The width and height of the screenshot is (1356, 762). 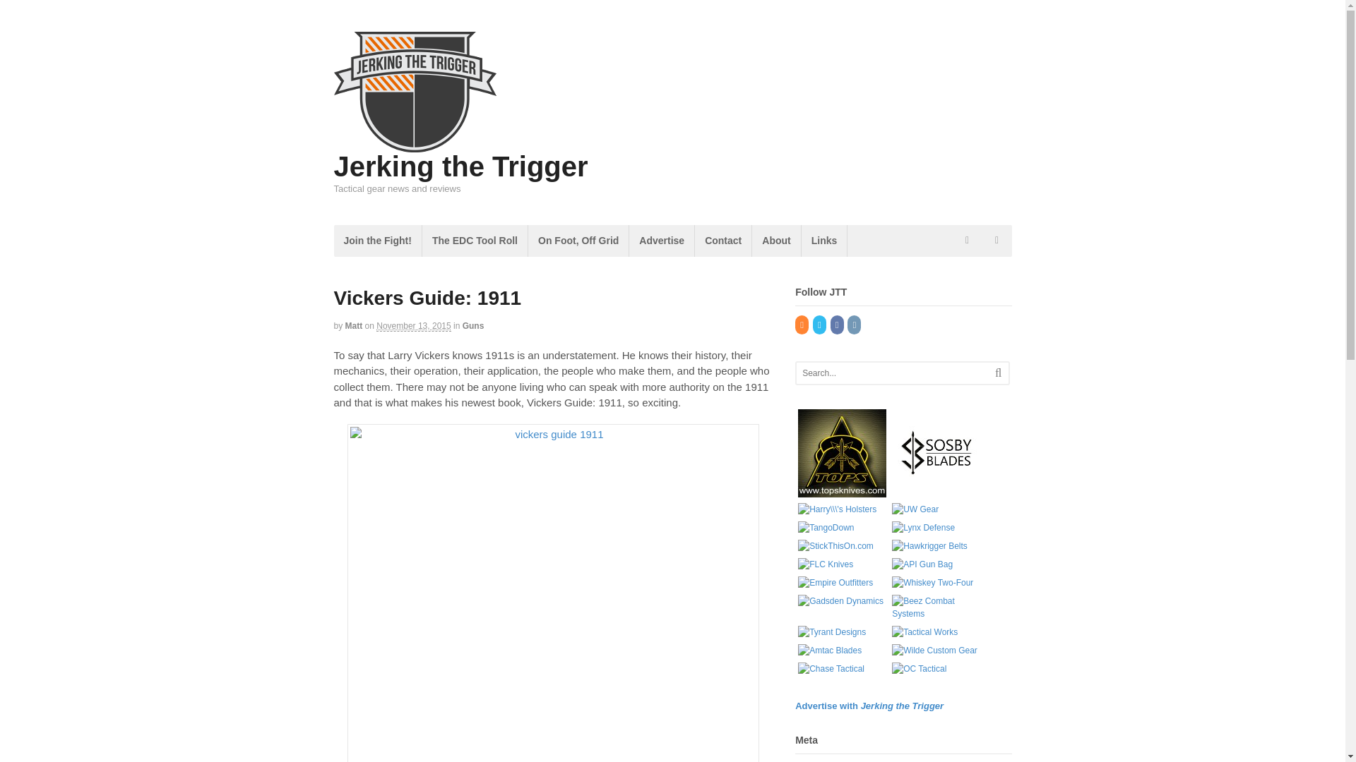 What do you see at coordinates (415, 144) in the screenshot?
I see `Tactical gear news and reviews` at bounding box center [415, 144].